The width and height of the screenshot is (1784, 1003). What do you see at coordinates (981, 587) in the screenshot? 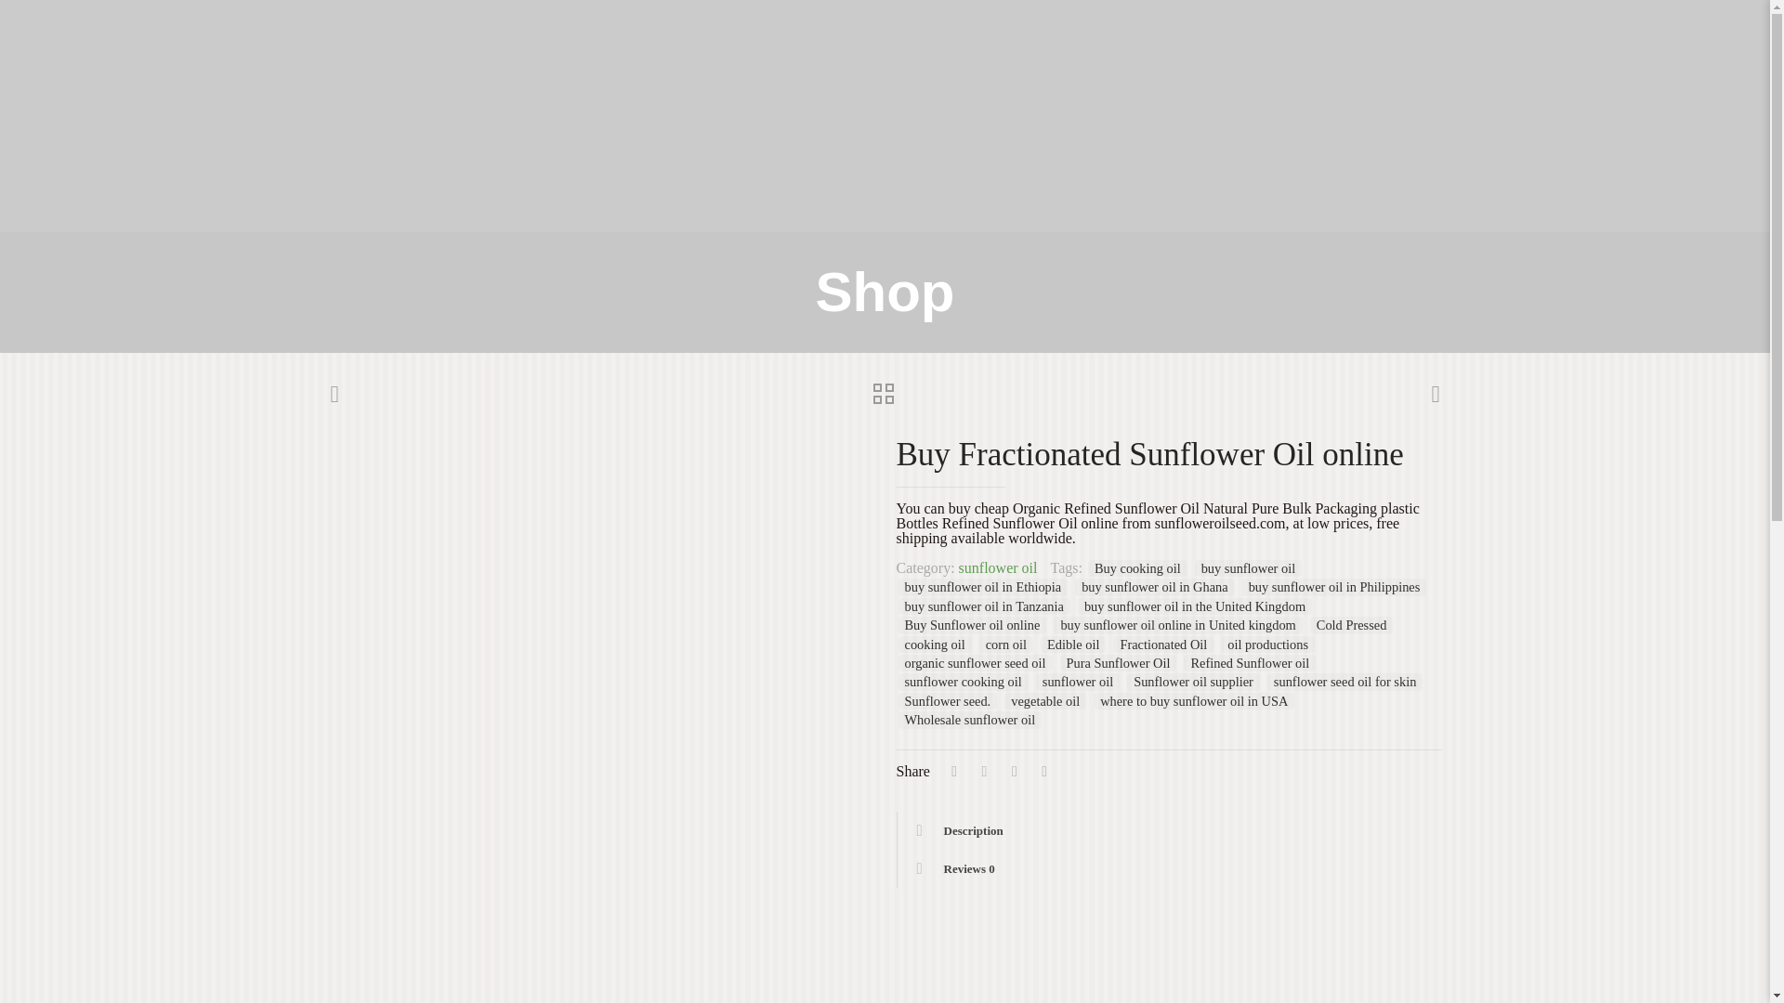
I see `buy sunflower oil in Ethiopia` at bounding box center [981, 587].